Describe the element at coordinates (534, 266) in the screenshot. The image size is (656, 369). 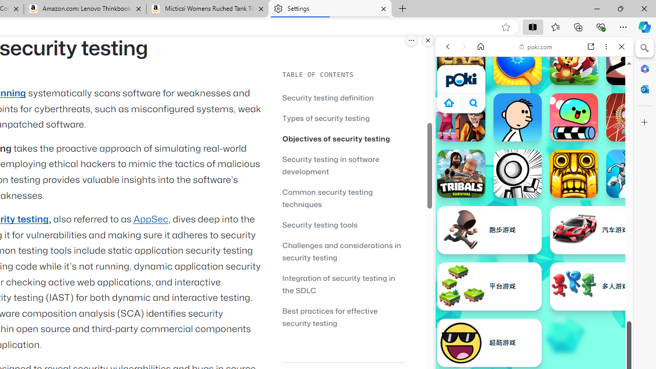
I see `Shooting Games` at that location.